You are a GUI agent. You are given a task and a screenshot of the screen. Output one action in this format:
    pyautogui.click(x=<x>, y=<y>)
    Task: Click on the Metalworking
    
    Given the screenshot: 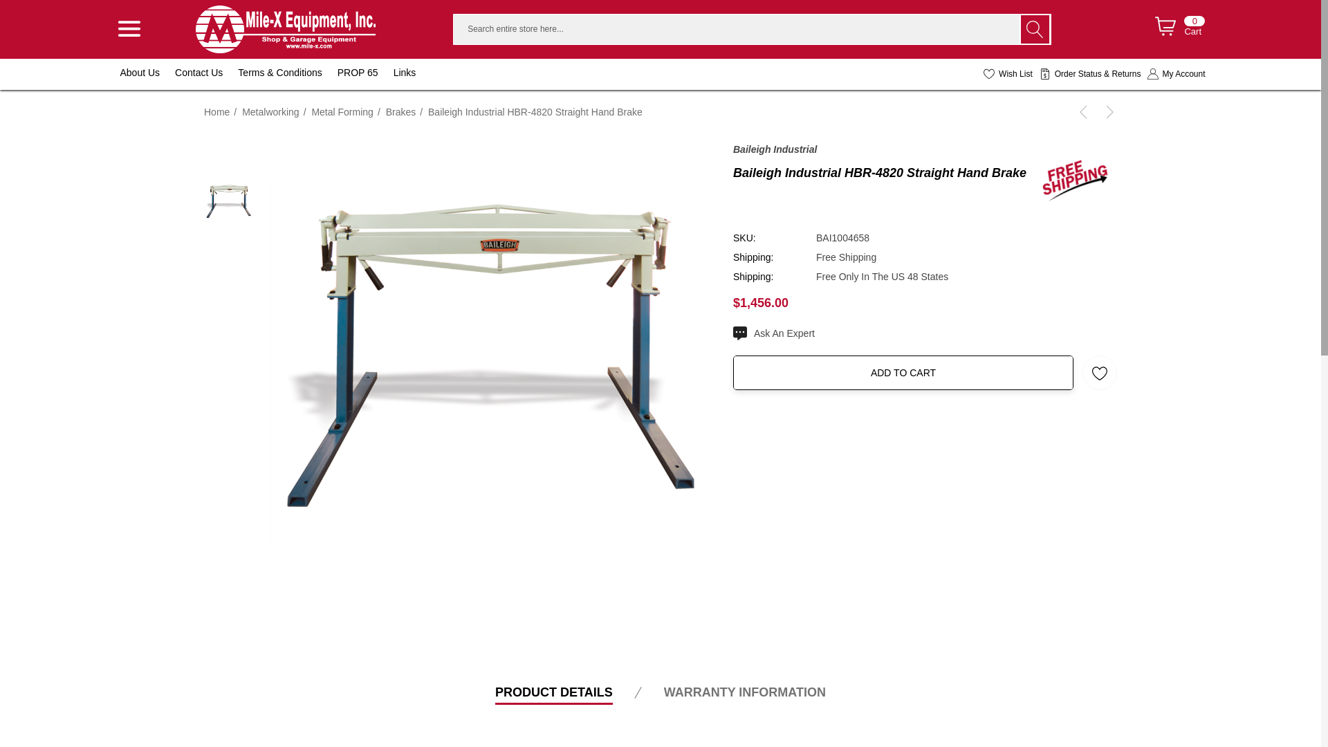 What is the action you would take?
    pyautogui.click(x=140, y=74)
    